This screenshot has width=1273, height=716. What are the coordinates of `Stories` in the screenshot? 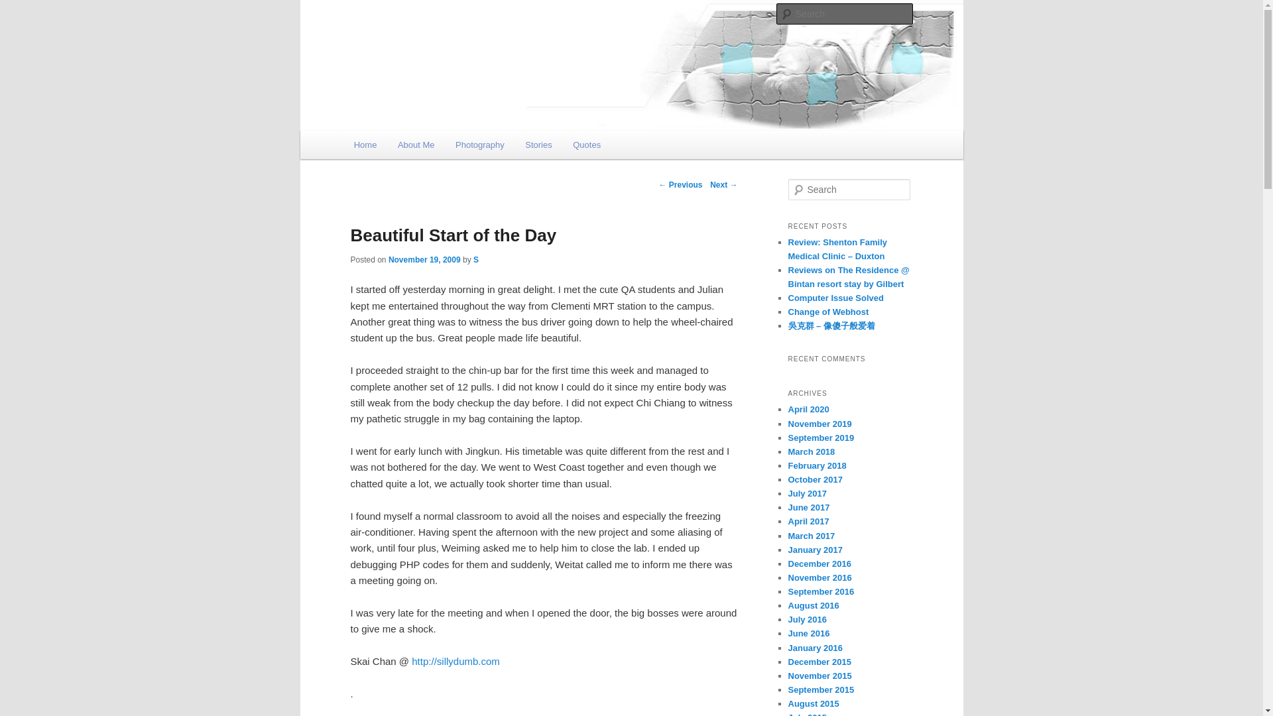 It's located at (538, 145).